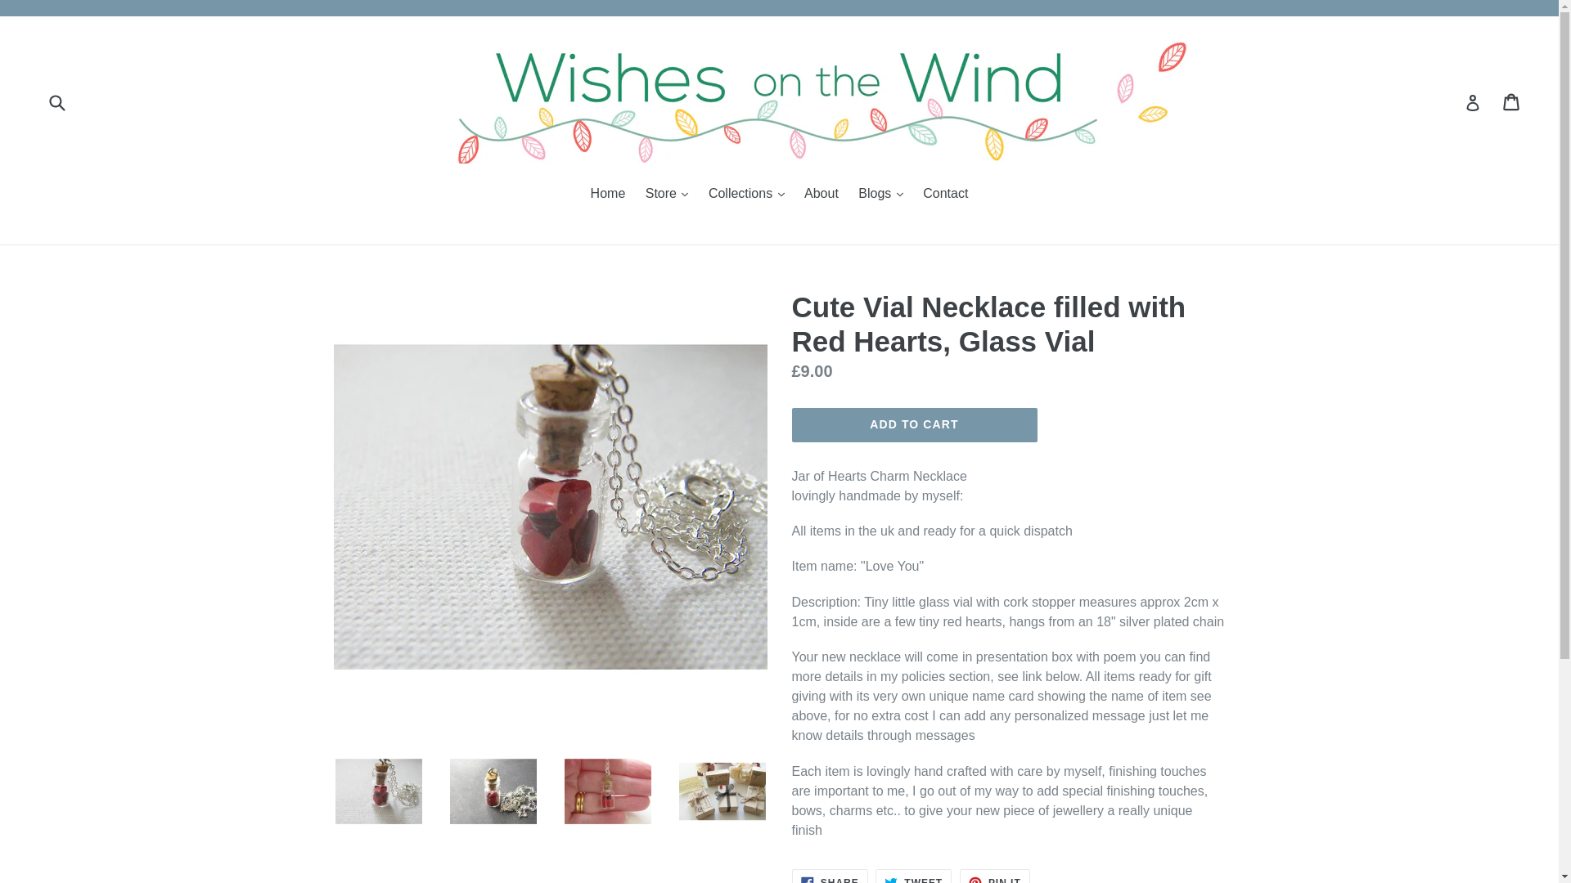  Describe the element at coordinates (609, 195) in the screenshot. I see `Home` at that location.